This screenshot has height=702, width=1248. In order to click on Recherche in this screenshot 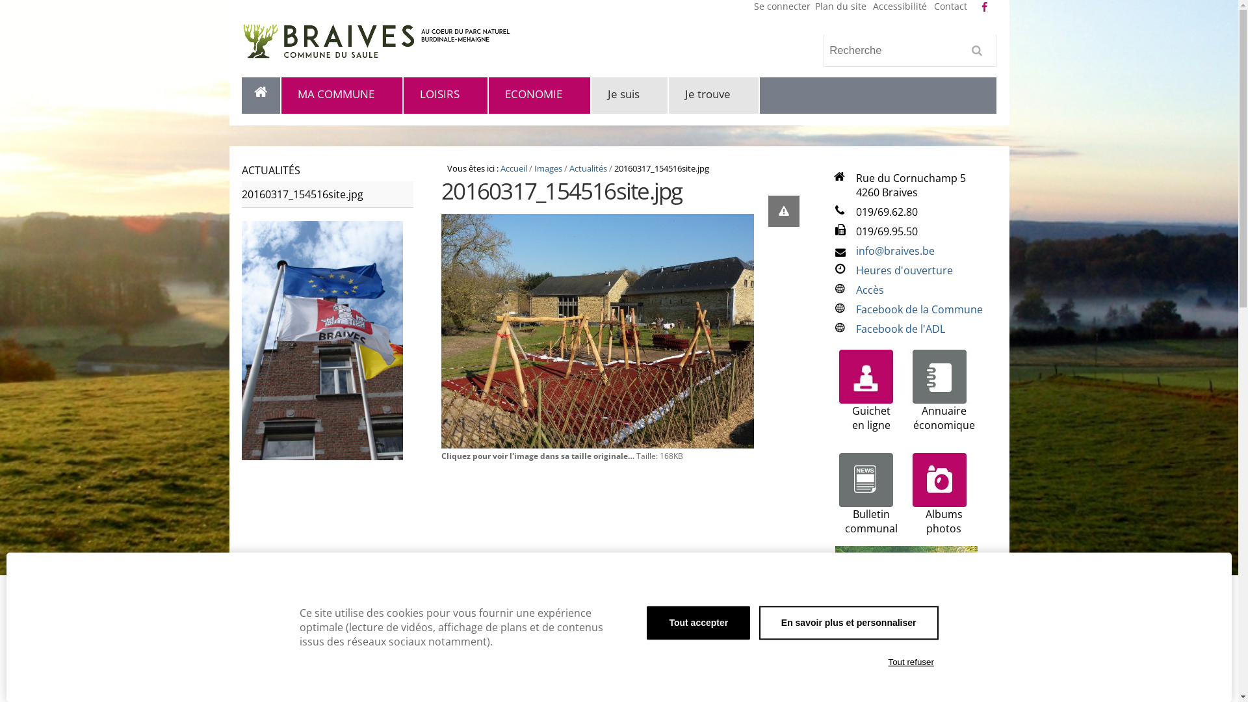, I will do `click(910, 51)`.